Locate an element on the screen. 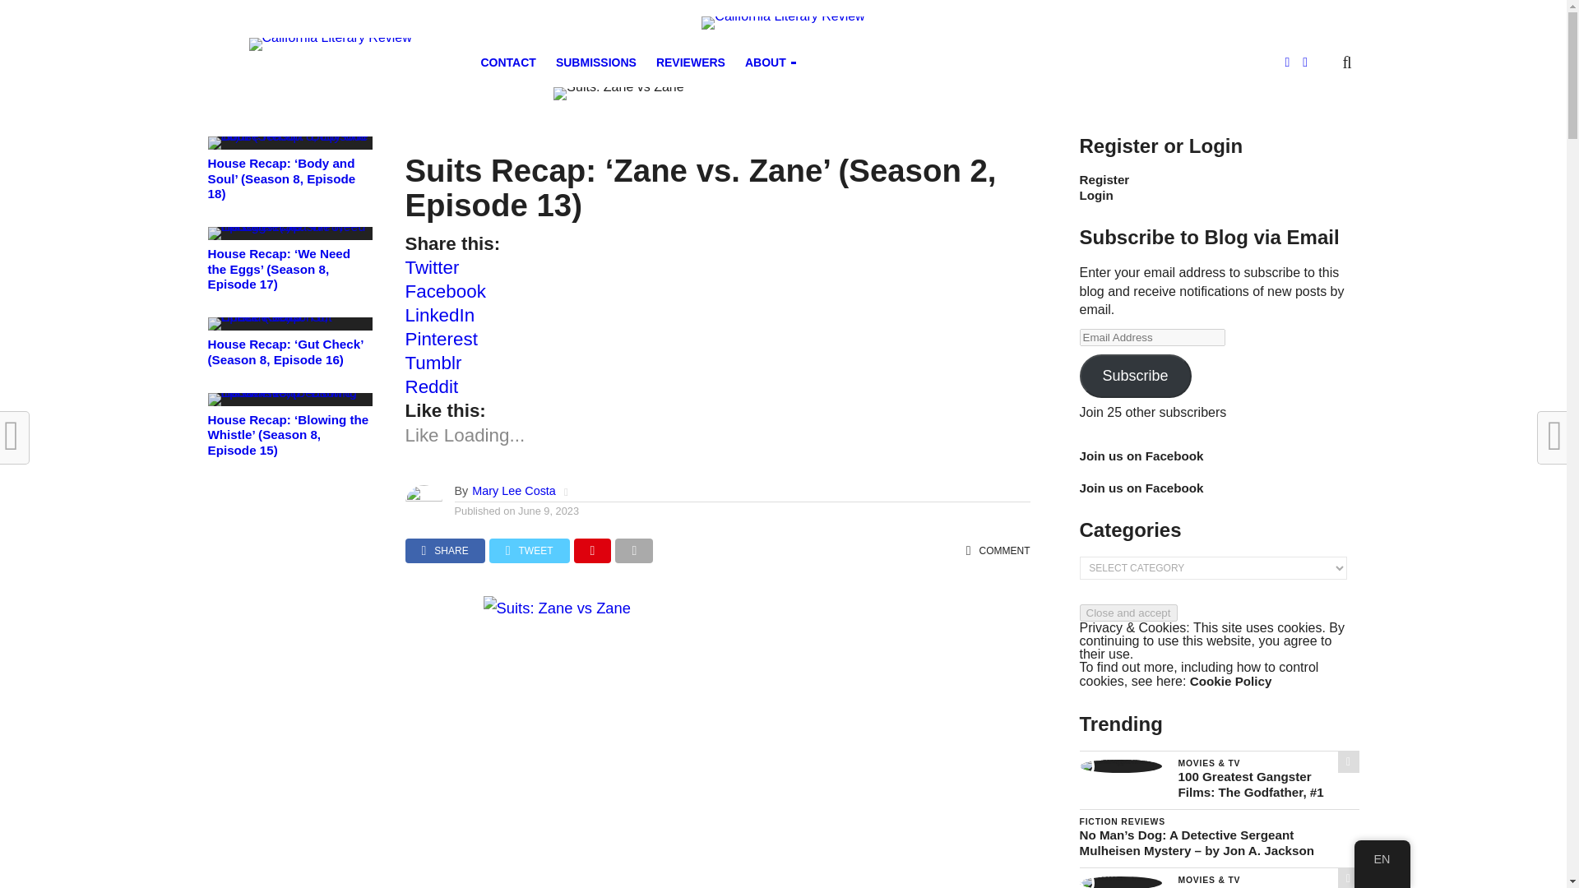 Image resolution: width=1579 pixels, height=888 pixels. Twitter is located at coordinates (431, 268).